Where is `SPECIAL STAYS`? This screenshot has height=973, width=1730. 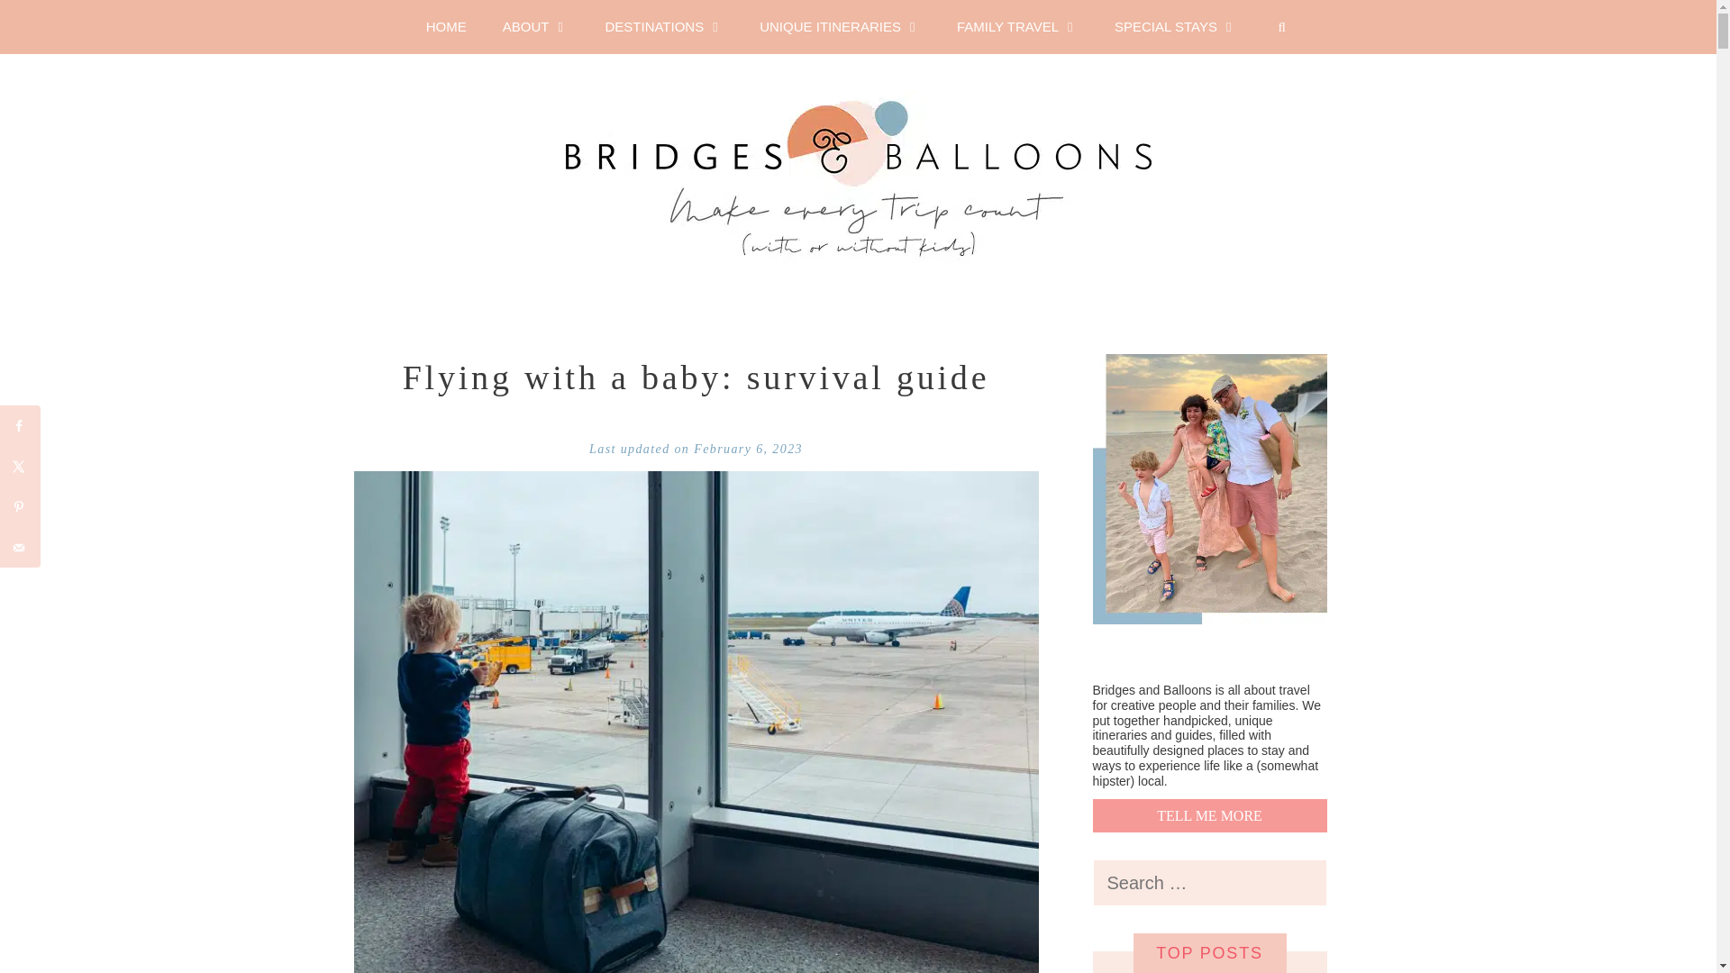 SPECIAL STAYS is located at coordinates (1176, 27).